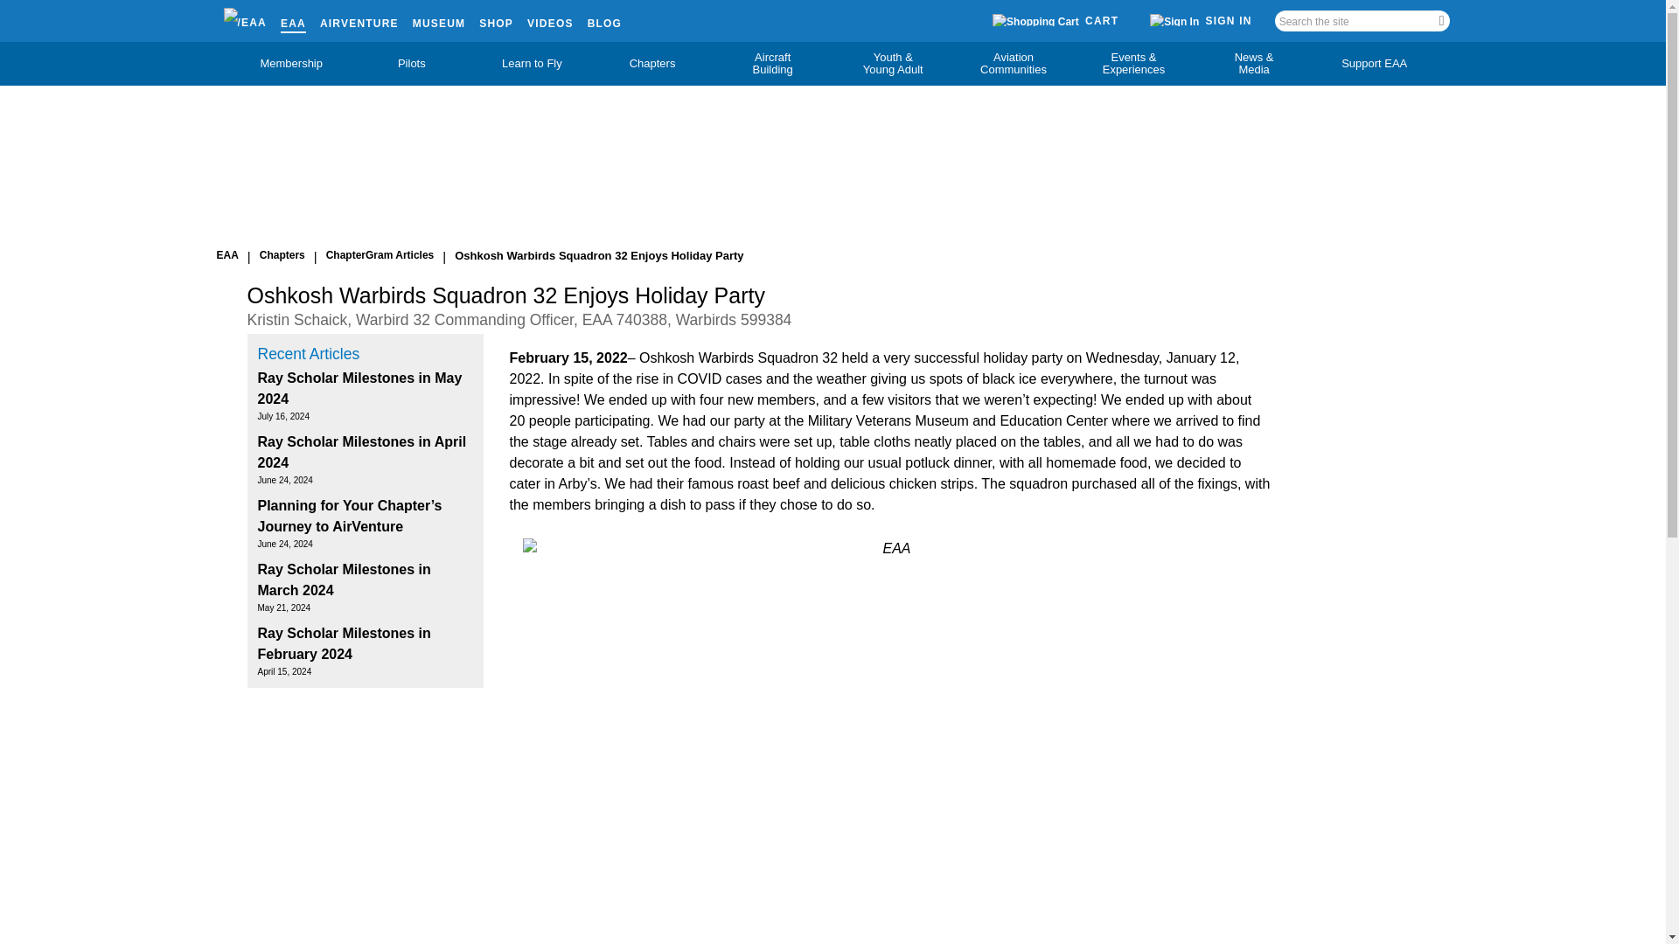  Describe the element at coordinates (359, 20) in the screenshot. I see `AIRVENTURE` at that location.